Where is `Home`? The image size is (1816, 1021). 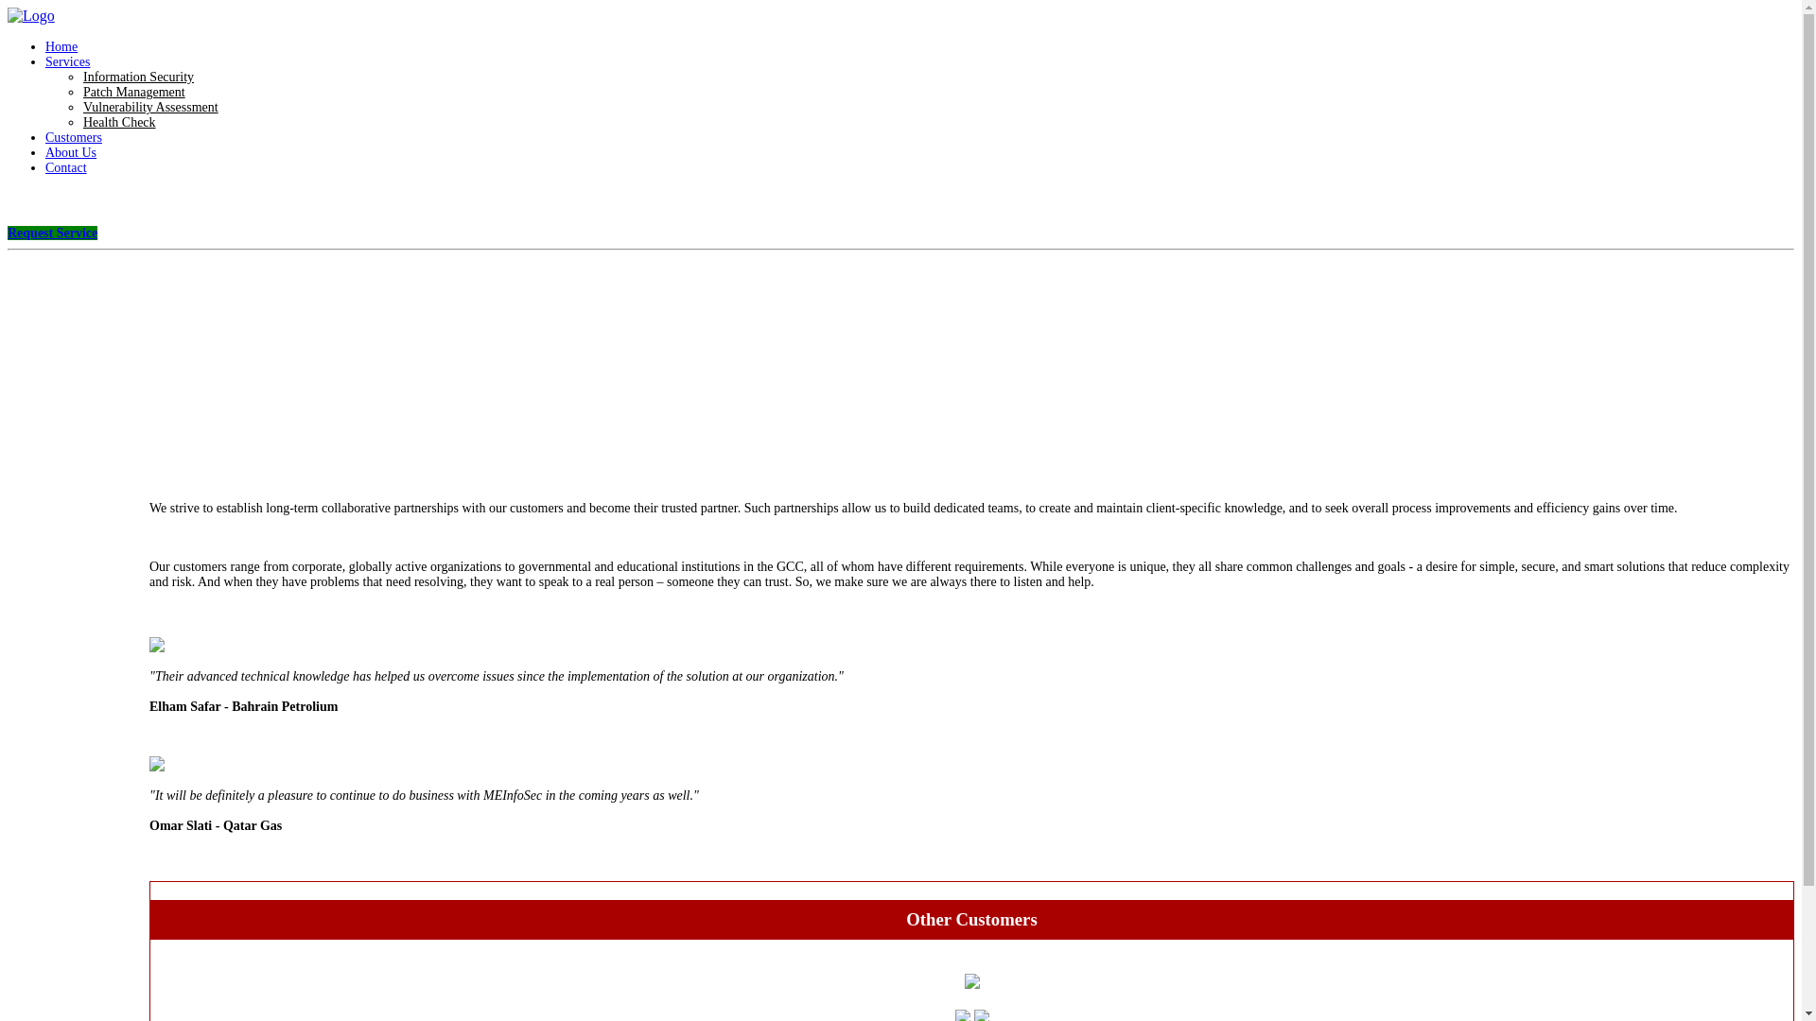 Home is located at coordinates (61, 47).